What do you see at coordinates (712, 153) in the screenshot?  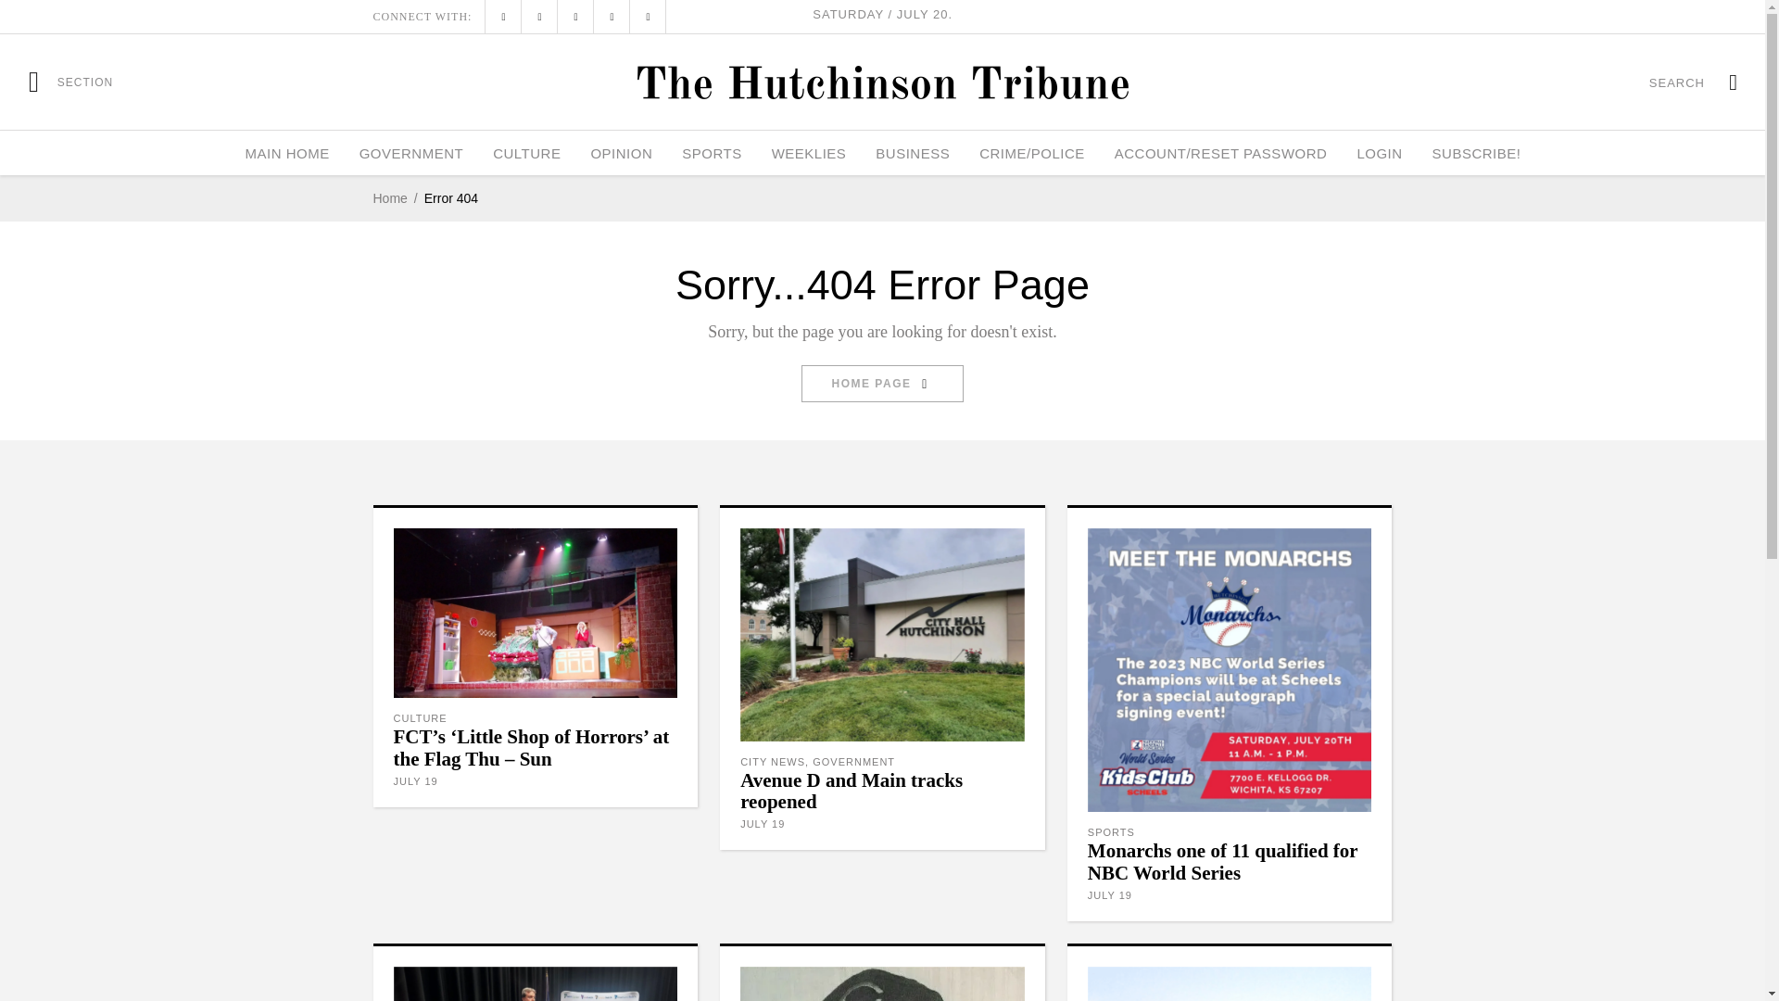 I see `SPORTS` at bounding box center [712, 153].